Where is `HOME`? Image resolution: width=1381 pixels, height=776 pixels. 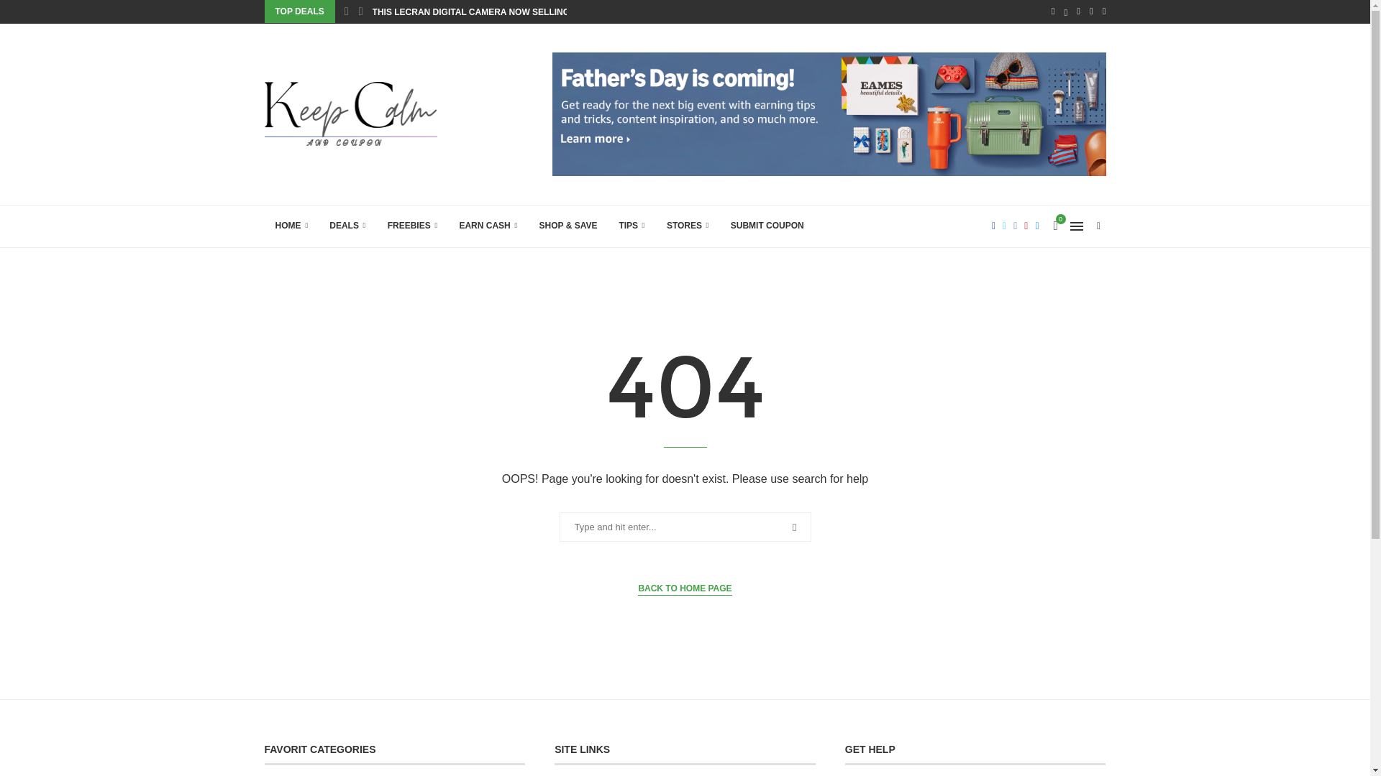 HOME is located at coordinates (292, 226).